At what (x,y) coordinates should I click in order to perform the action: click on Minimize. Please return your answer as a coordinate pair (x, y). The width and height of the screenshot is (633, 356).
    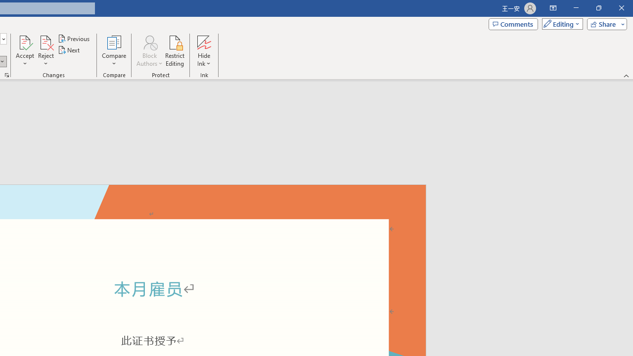
    Looking at the image, I should click on (576, 8).